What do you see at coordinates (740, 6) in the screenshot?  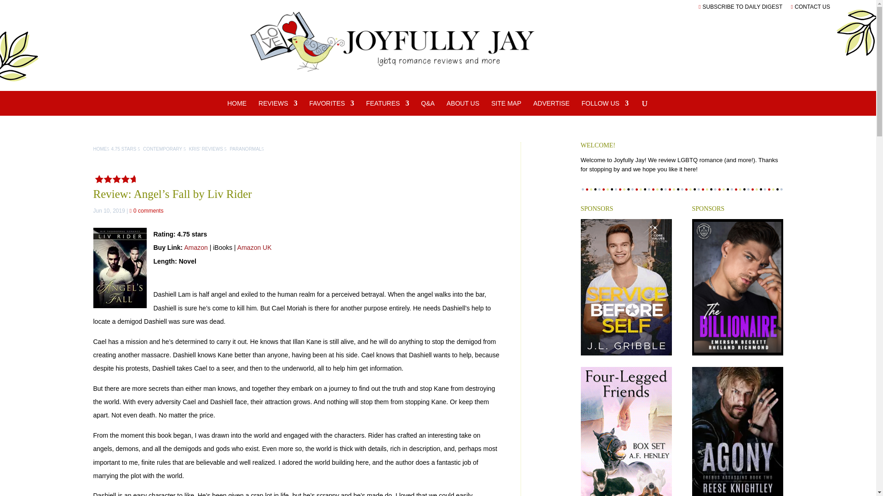 I see `SUBSCRIBE TO DAILY DIGEST` at bounding box center [740, 6].